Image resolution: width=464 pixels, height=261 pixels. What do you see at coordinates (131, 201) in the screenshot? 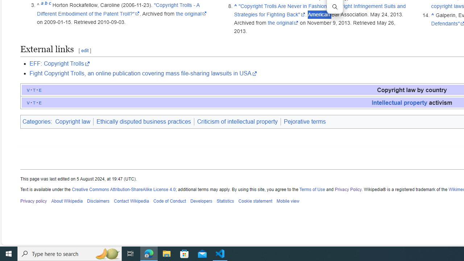
I see `Contact Wikipedia` at bounding box center [131, 201].